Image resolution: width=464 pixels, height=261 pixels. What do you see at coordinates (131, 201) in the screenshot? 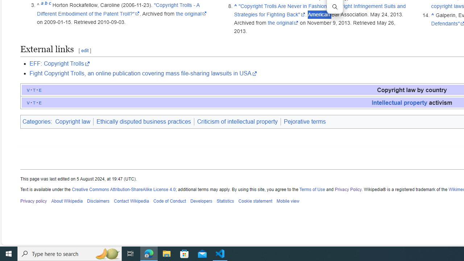
I see `Contact Wikipedia` at bounding box center [131, 201].